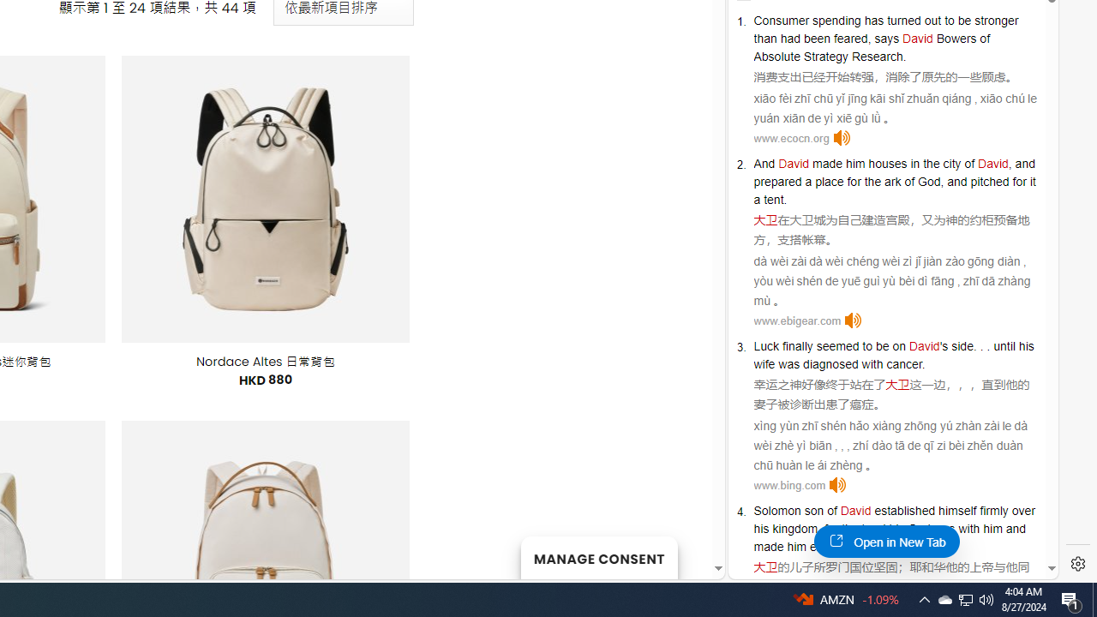 This screenshot has width=1097, height=617. What do you see at coordinates (919, 528) in the screenshot?
I see `God` at bounding box center [919, 528].